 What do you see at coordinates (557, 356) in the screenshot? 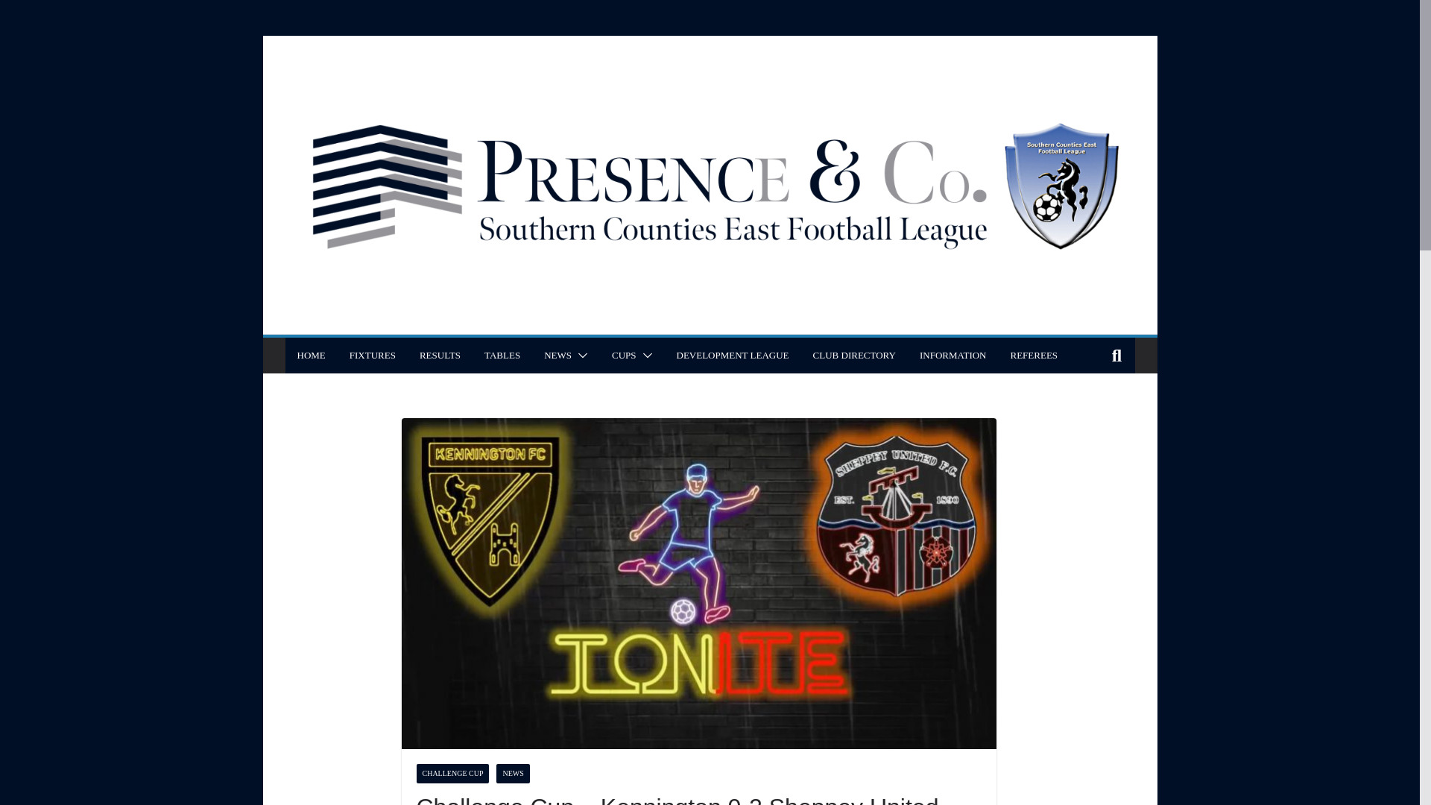
I see `NEWS` at bounding box center [557, 356].